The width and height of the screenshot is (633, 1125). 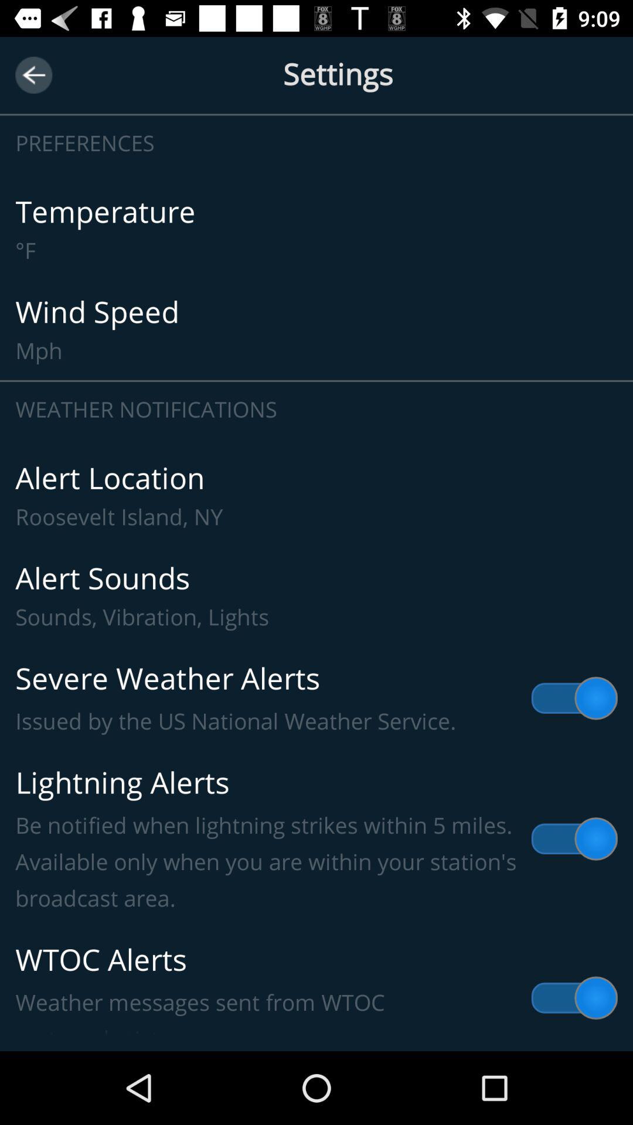 What do you see at coordinates (316, 496) in the screenshot?
I see `turn off the icon below the weather notifications` at bounding box center [316, 496].